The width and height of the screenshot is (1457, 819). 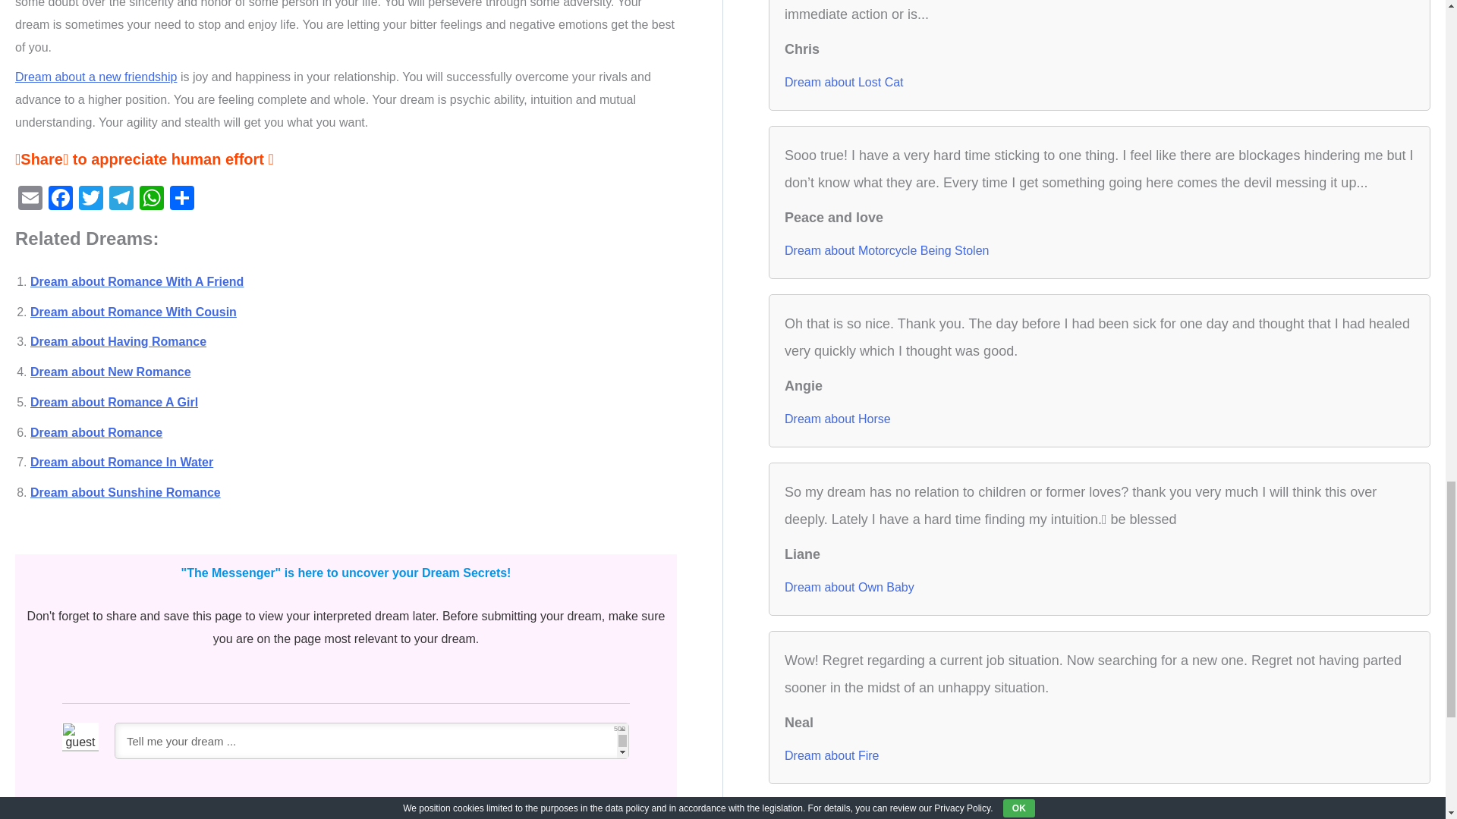 I want to click on Dream about Motorcycle Being Stolen, so click(x=886, y=250).